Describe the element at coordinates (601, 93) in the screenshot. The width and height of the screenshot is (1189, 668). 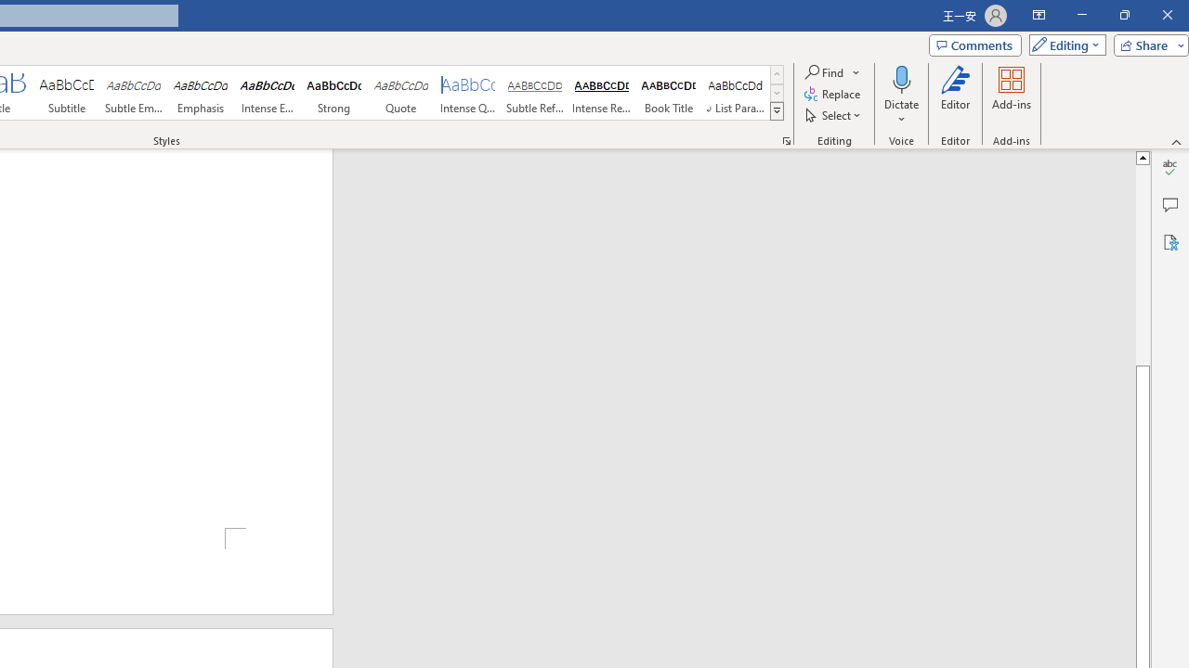
I see `Intense Reference` at that location.